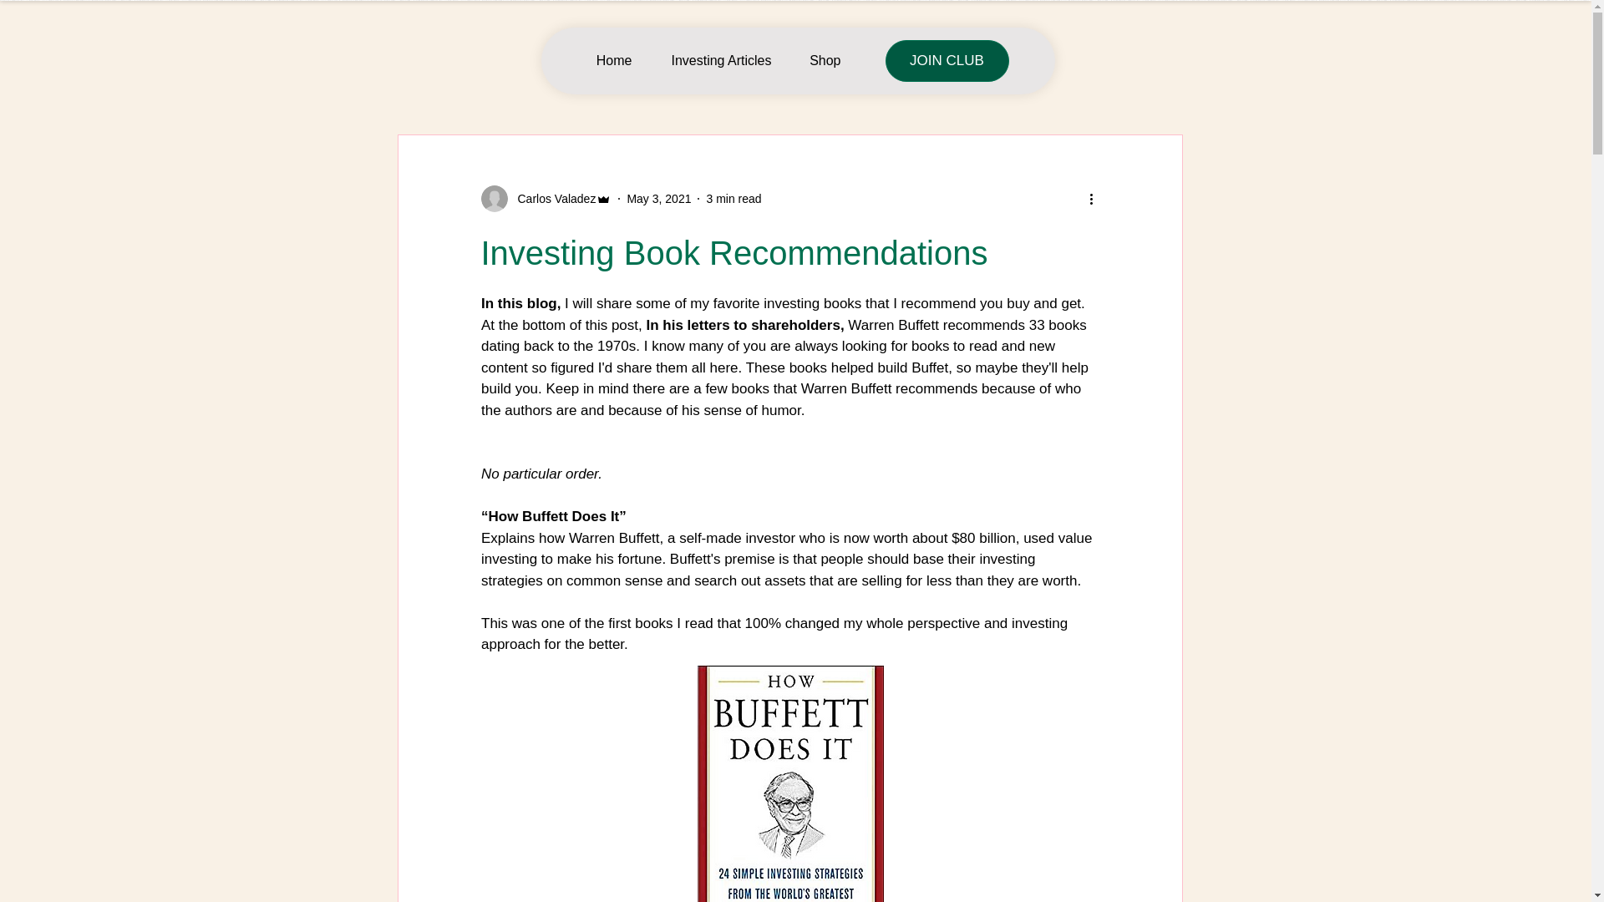 Image resolution: width=1604 pixels, height=902 pixels. Describe the element at coordinates (658, 199) in the screenshot. I see `May 3, 2021` at that location.